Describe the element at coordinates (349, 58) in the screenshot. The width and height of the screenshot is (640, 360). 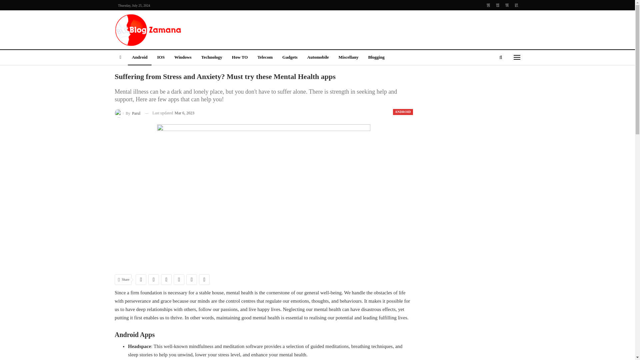
I see `Miscellany` at that location.